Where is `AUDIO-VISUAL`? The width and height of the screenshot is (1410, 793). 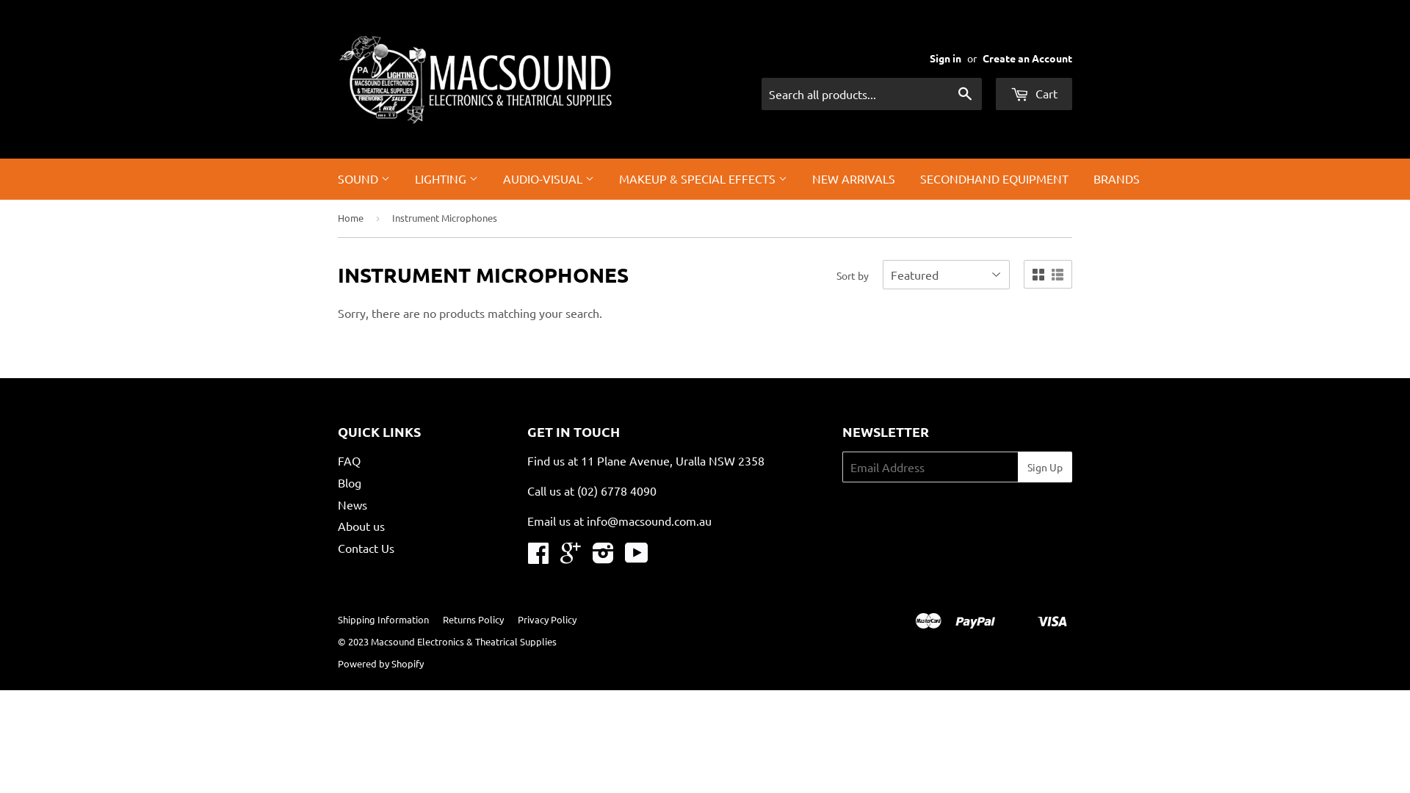 AUDIO-VISUAL is located at coordinates (549, 179).